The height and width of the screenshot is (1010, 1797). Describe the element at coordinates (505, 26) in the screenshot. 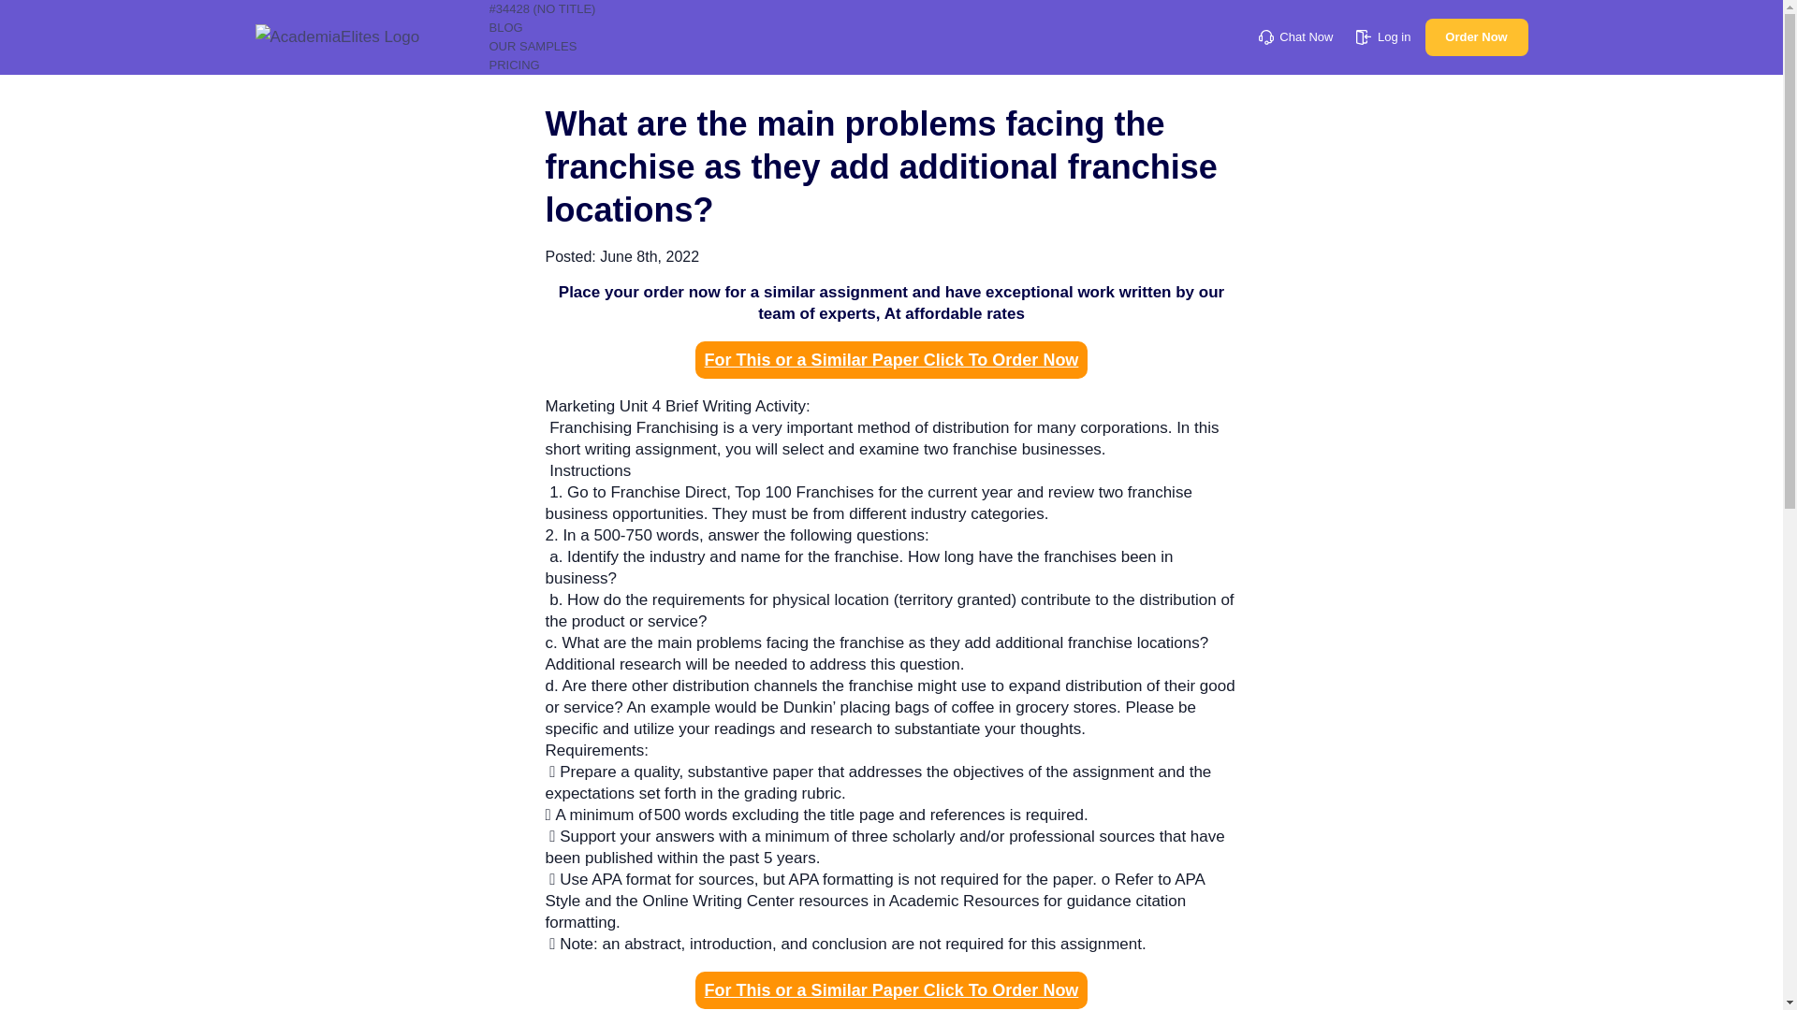

I see `BLOG` at that location.